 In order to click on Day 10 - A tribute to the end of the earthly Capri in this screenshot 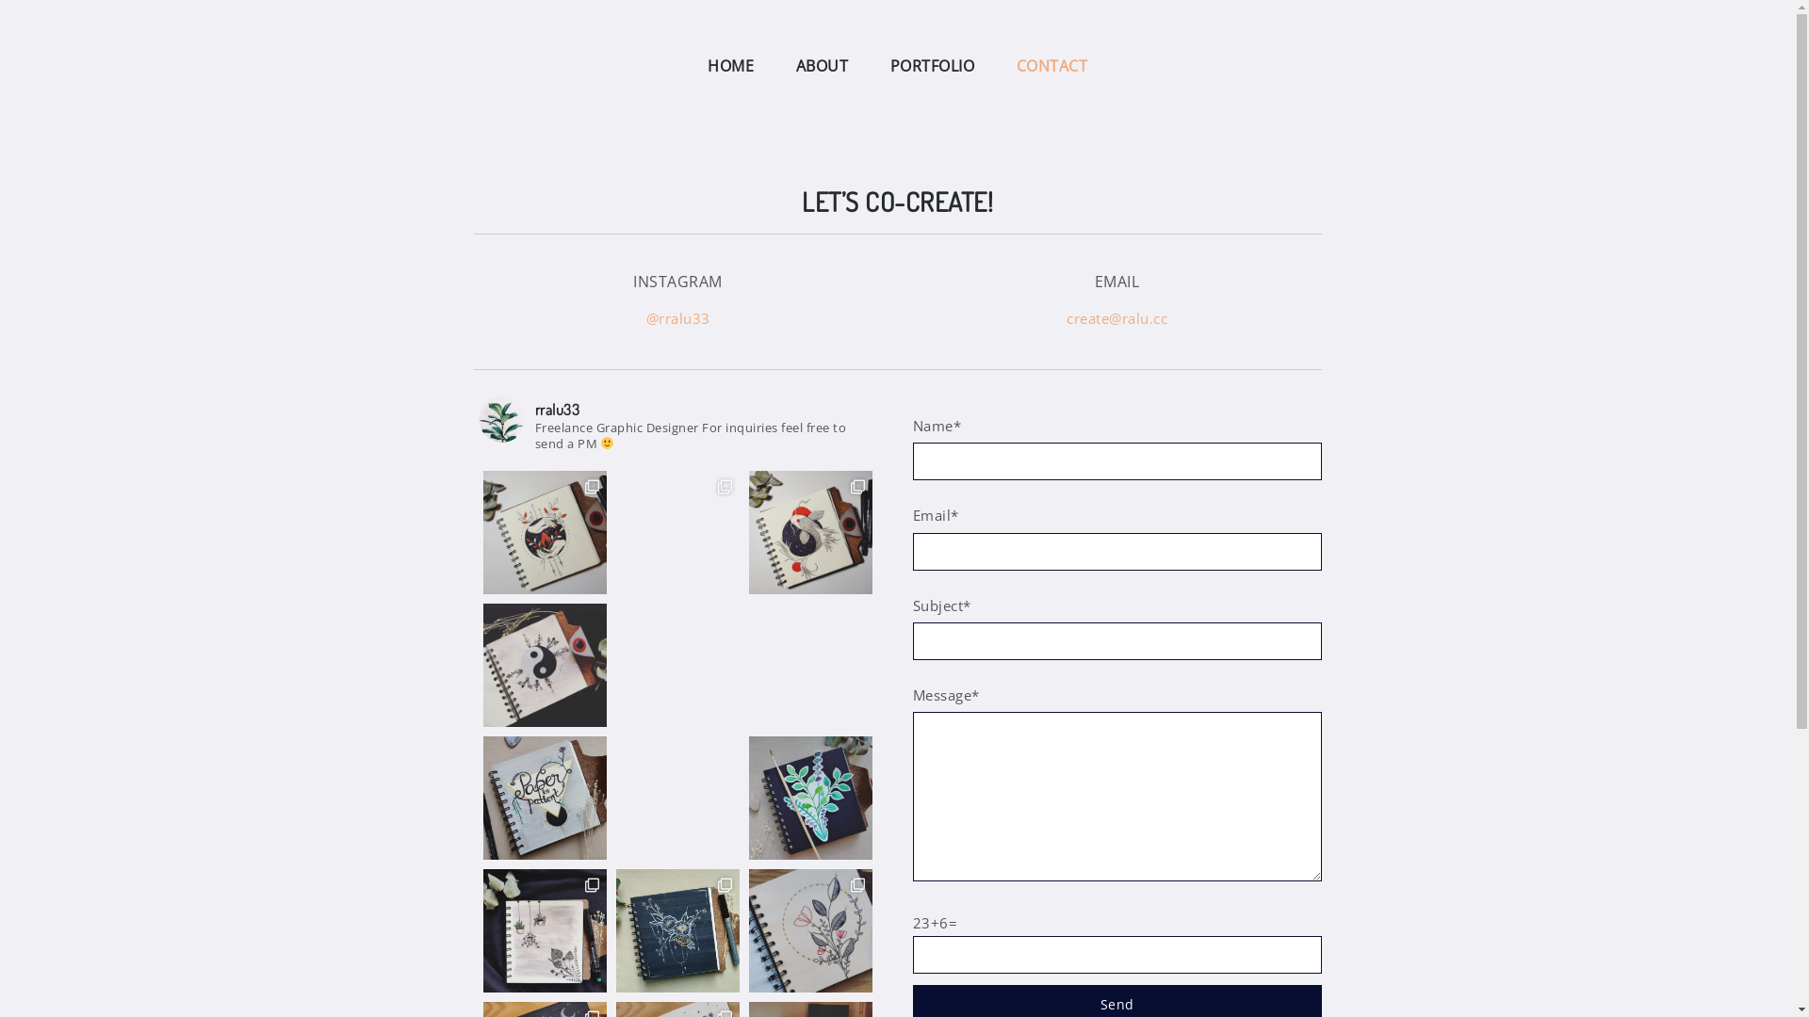, I will do `click(678, 665)`.